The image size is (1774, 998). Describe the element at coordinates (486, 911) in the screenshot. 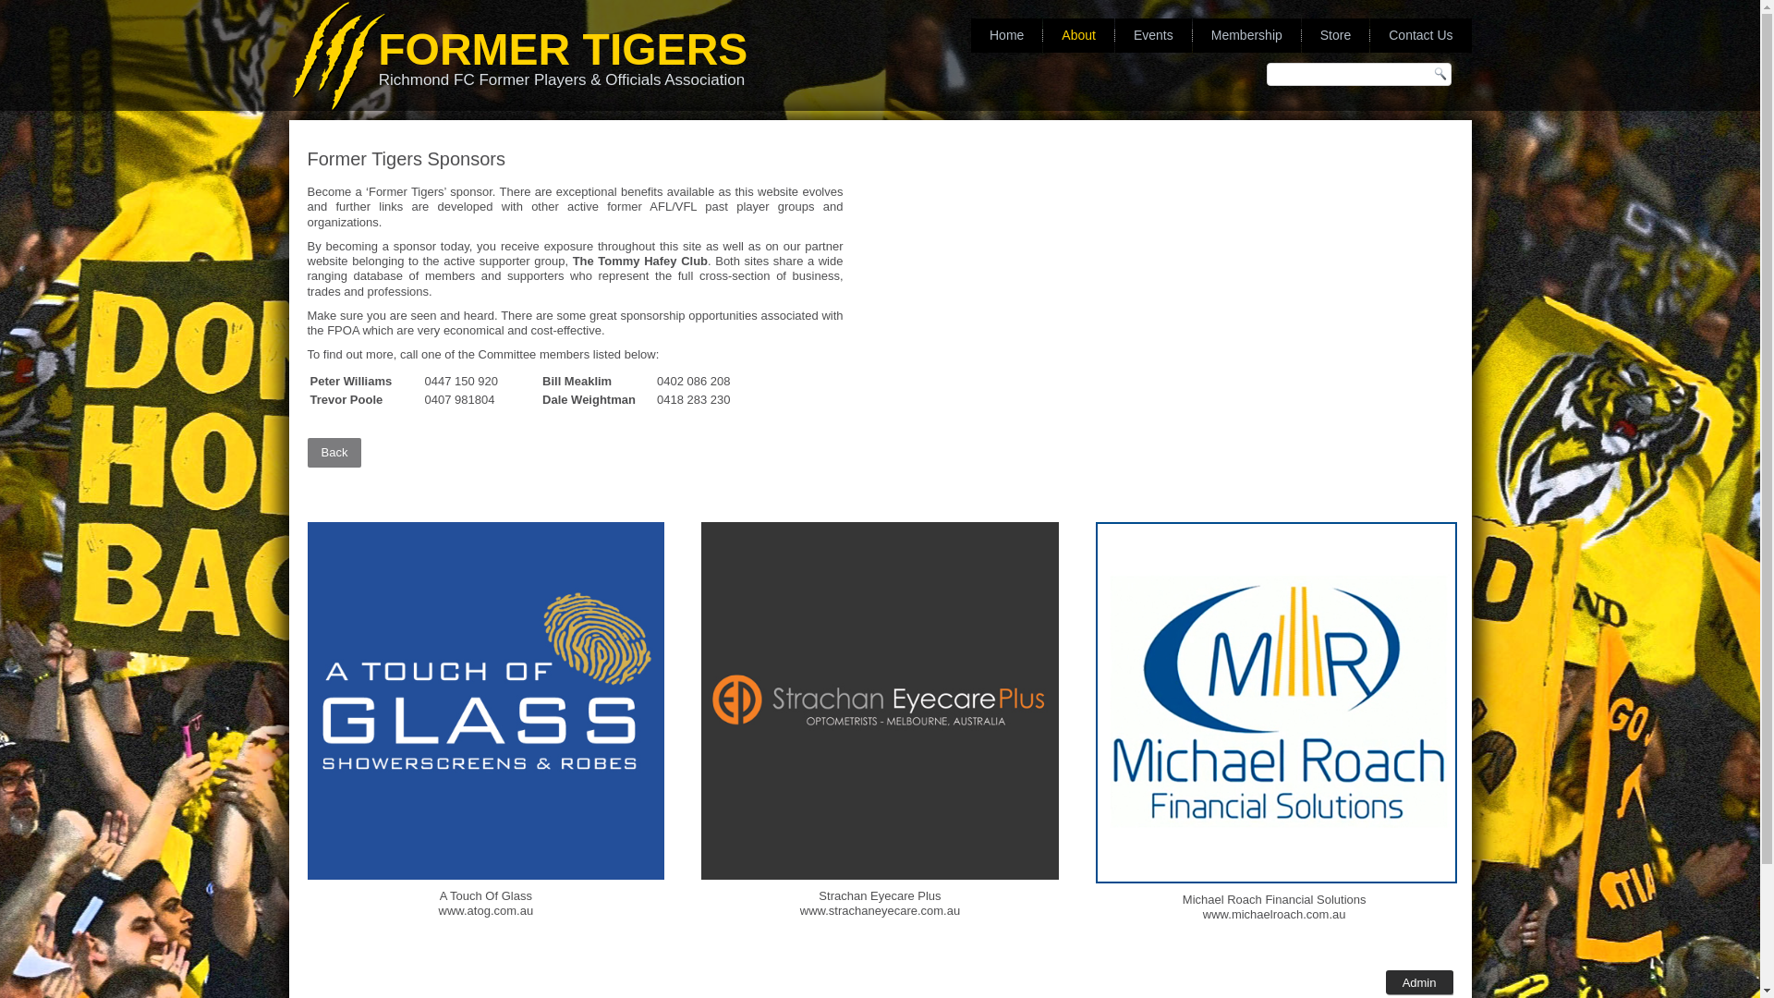

I see `www.atog.com.au` at that location.